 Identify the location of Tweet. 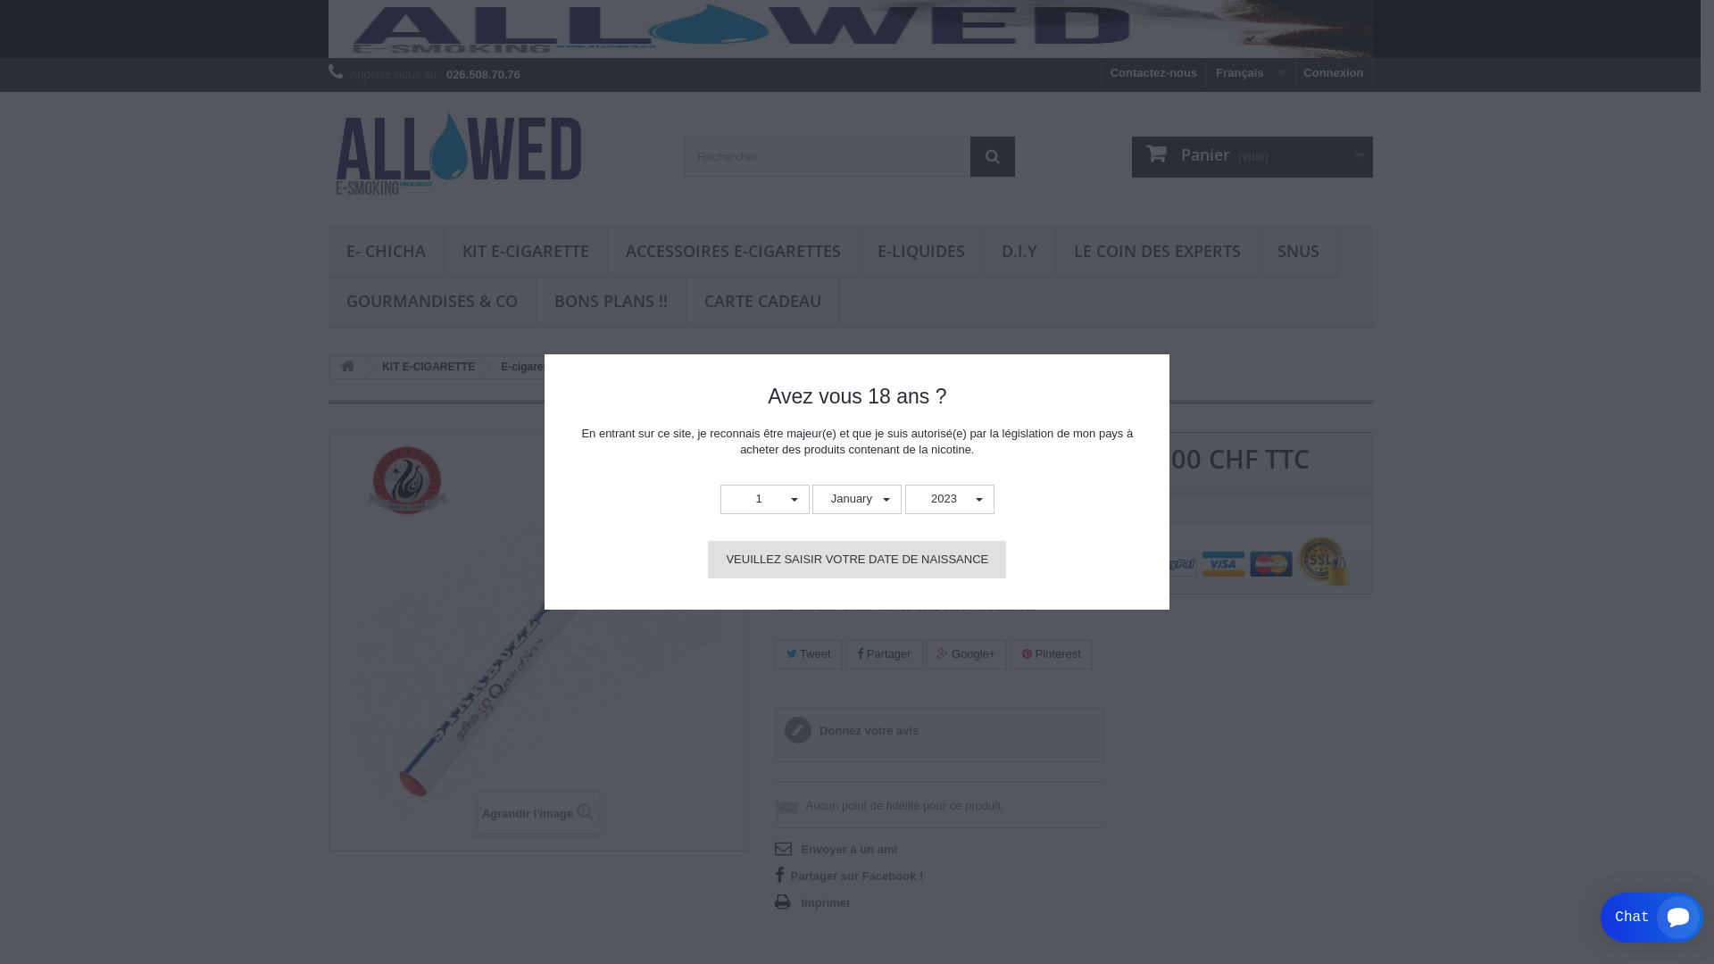
(809, 655).